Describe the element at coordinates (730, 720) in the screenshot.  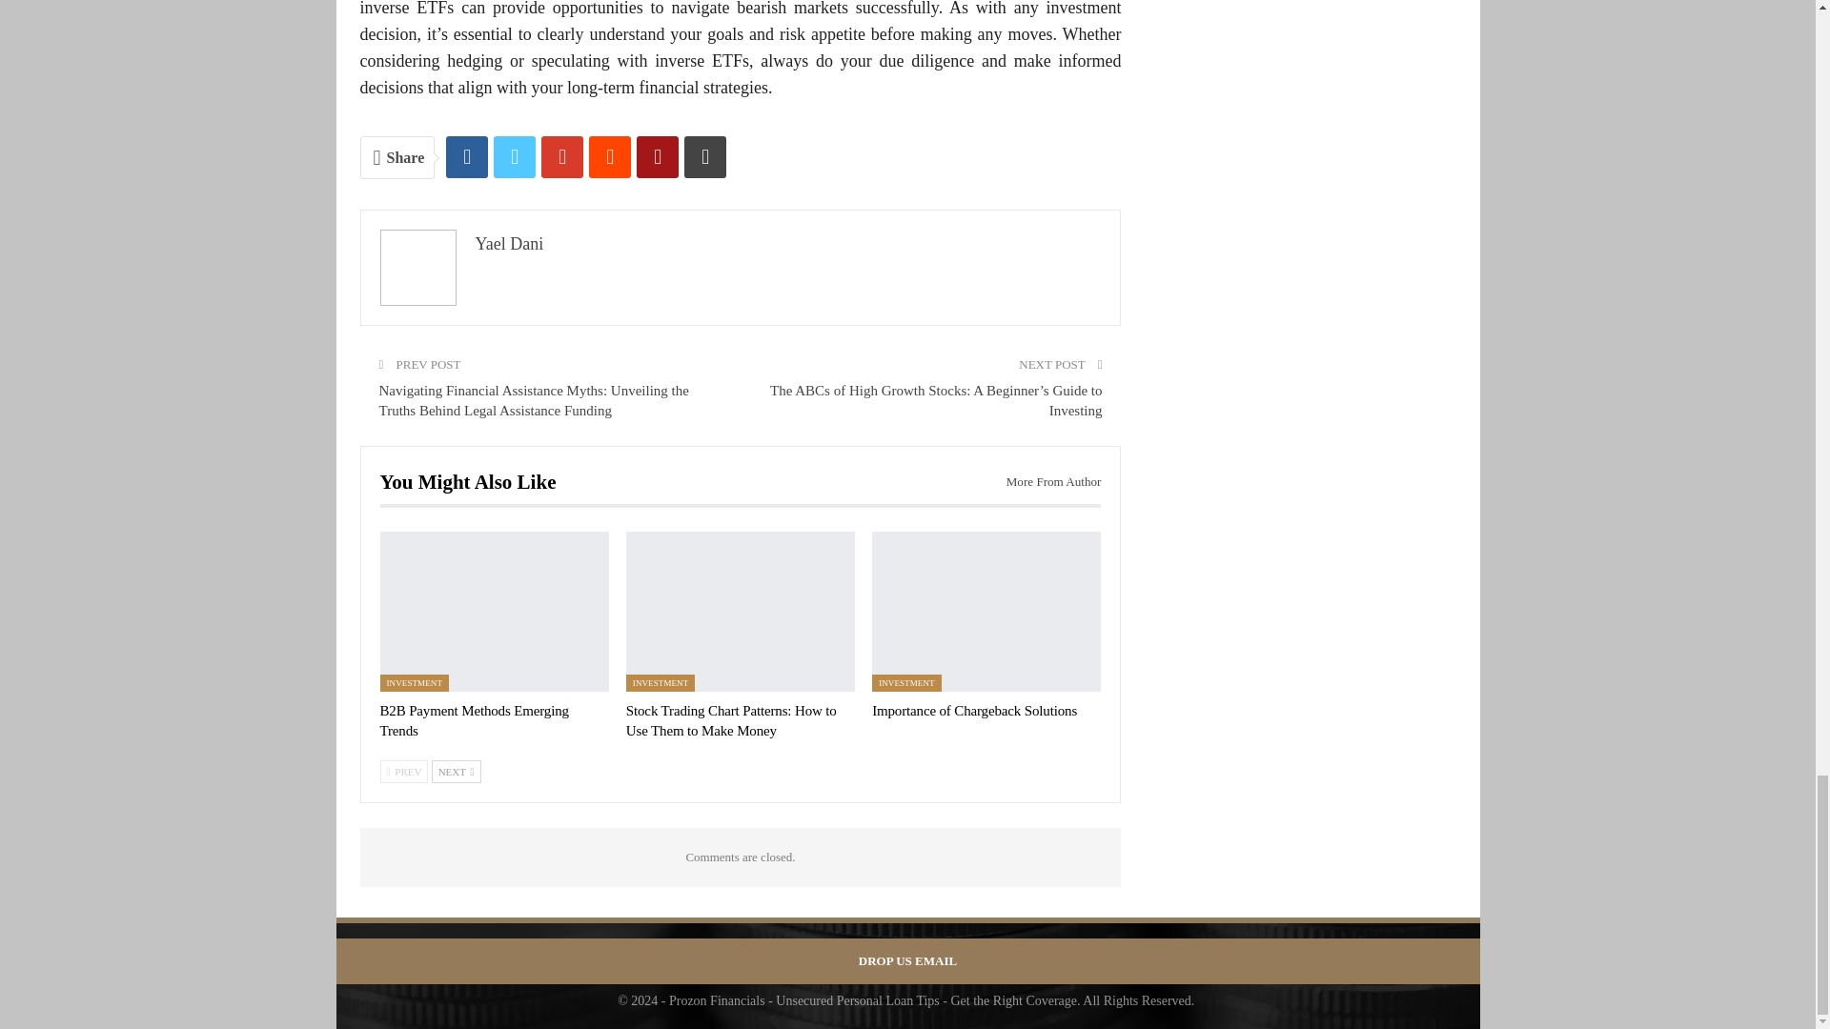
I see `Stock Trading Chart Patterns: How to Use Them to Make Money` at that location.